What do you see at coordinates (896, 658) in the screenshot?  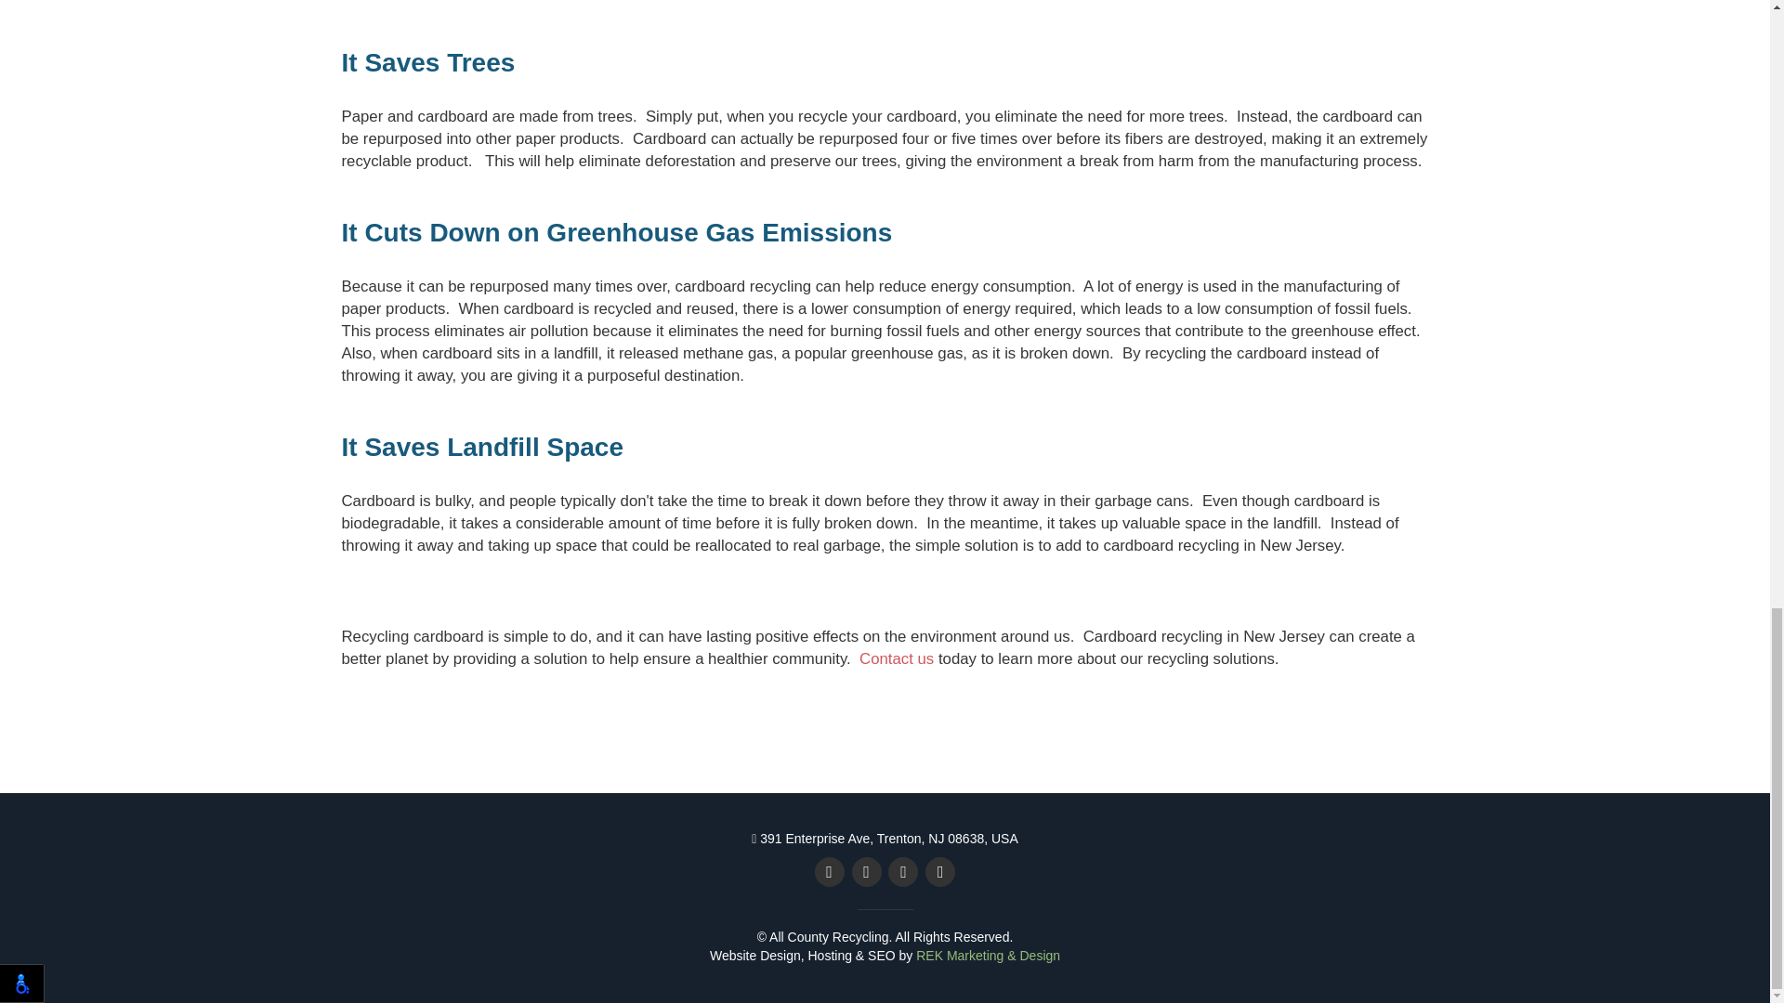 I see `Contact us` at bounding box center [896, 658].